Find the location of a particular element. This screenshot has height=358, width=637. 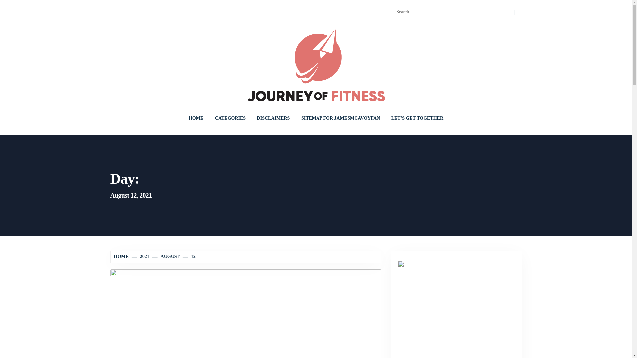

12 is located at coordinates (189, 256).